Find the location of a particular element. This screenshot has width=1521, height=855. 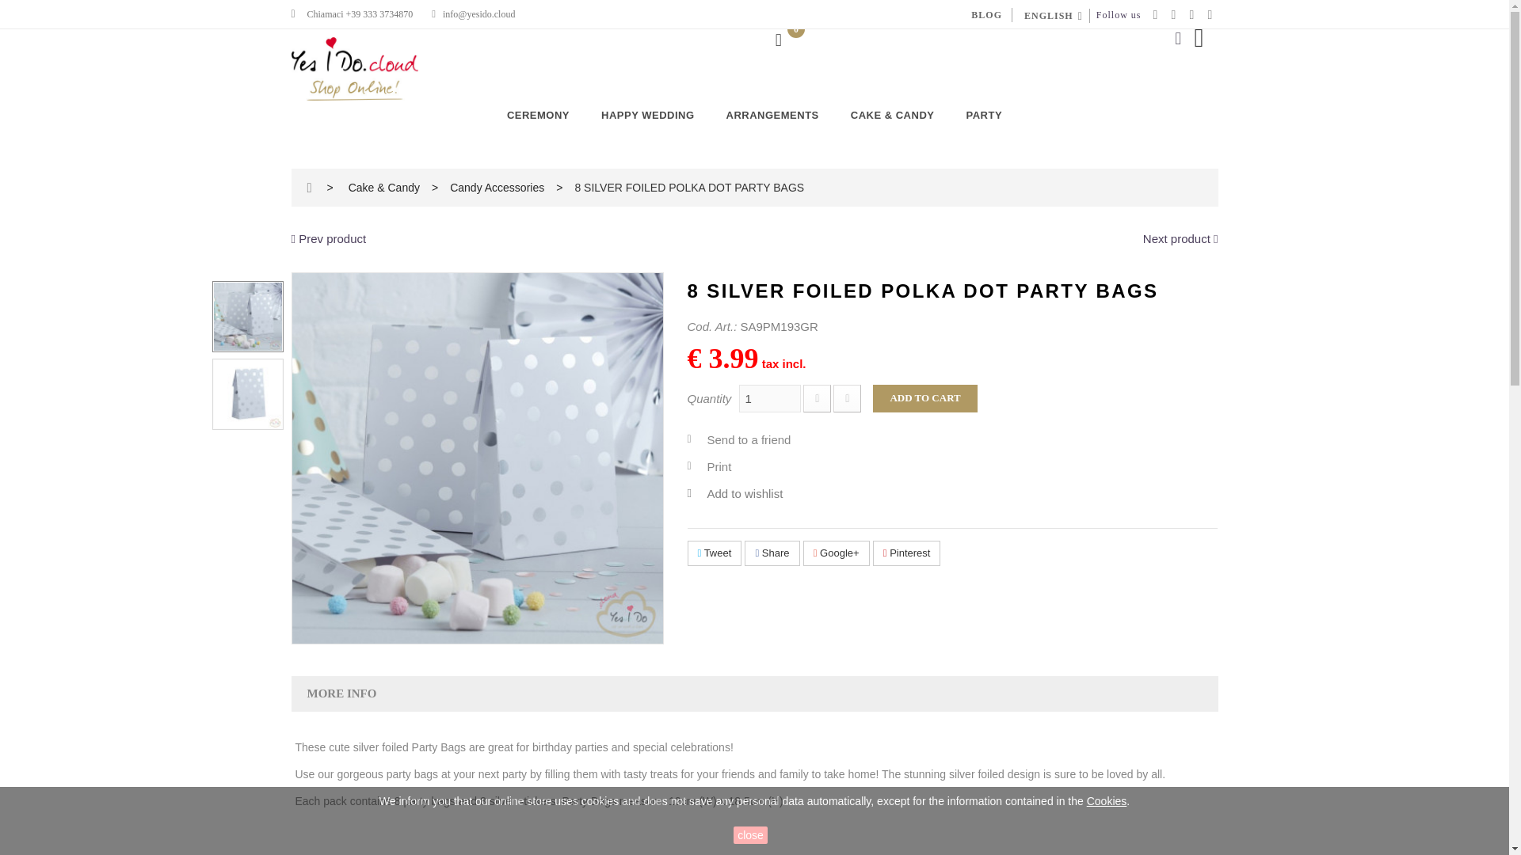

Yesido.cloud is located at coordinates (355, 69).